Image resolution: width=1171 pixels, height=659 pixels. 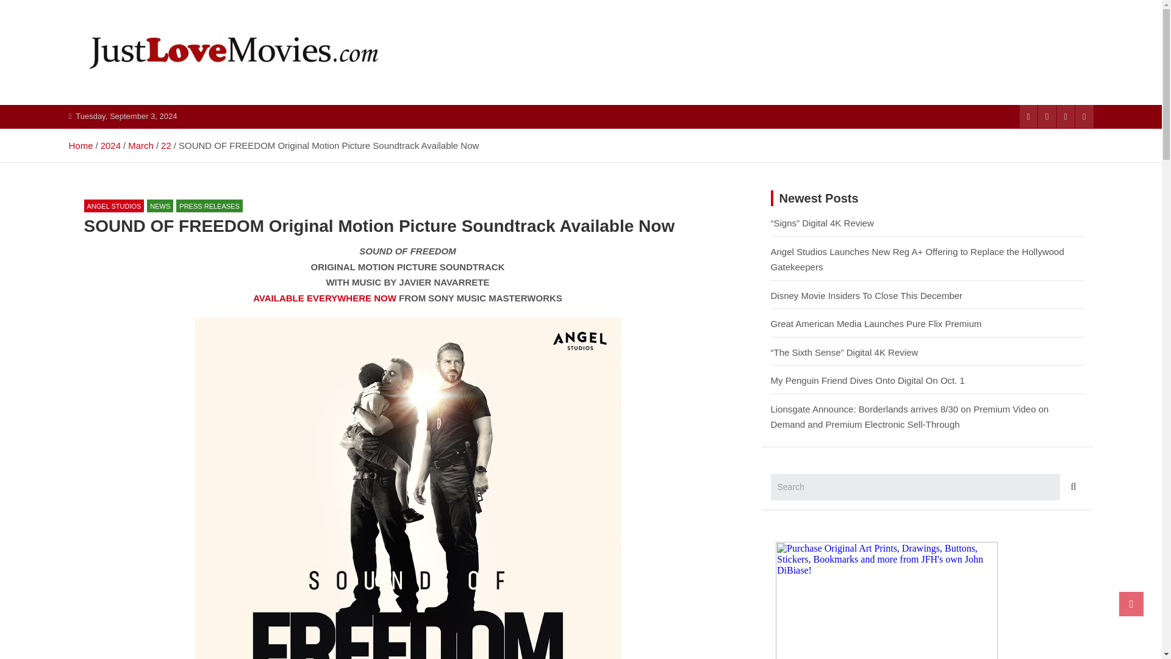 What do you see at coordinates (324, 298) in the screenshot?
I see `AVAILABLE EVERYWHERE NOW` at bounding box center [324, 298].